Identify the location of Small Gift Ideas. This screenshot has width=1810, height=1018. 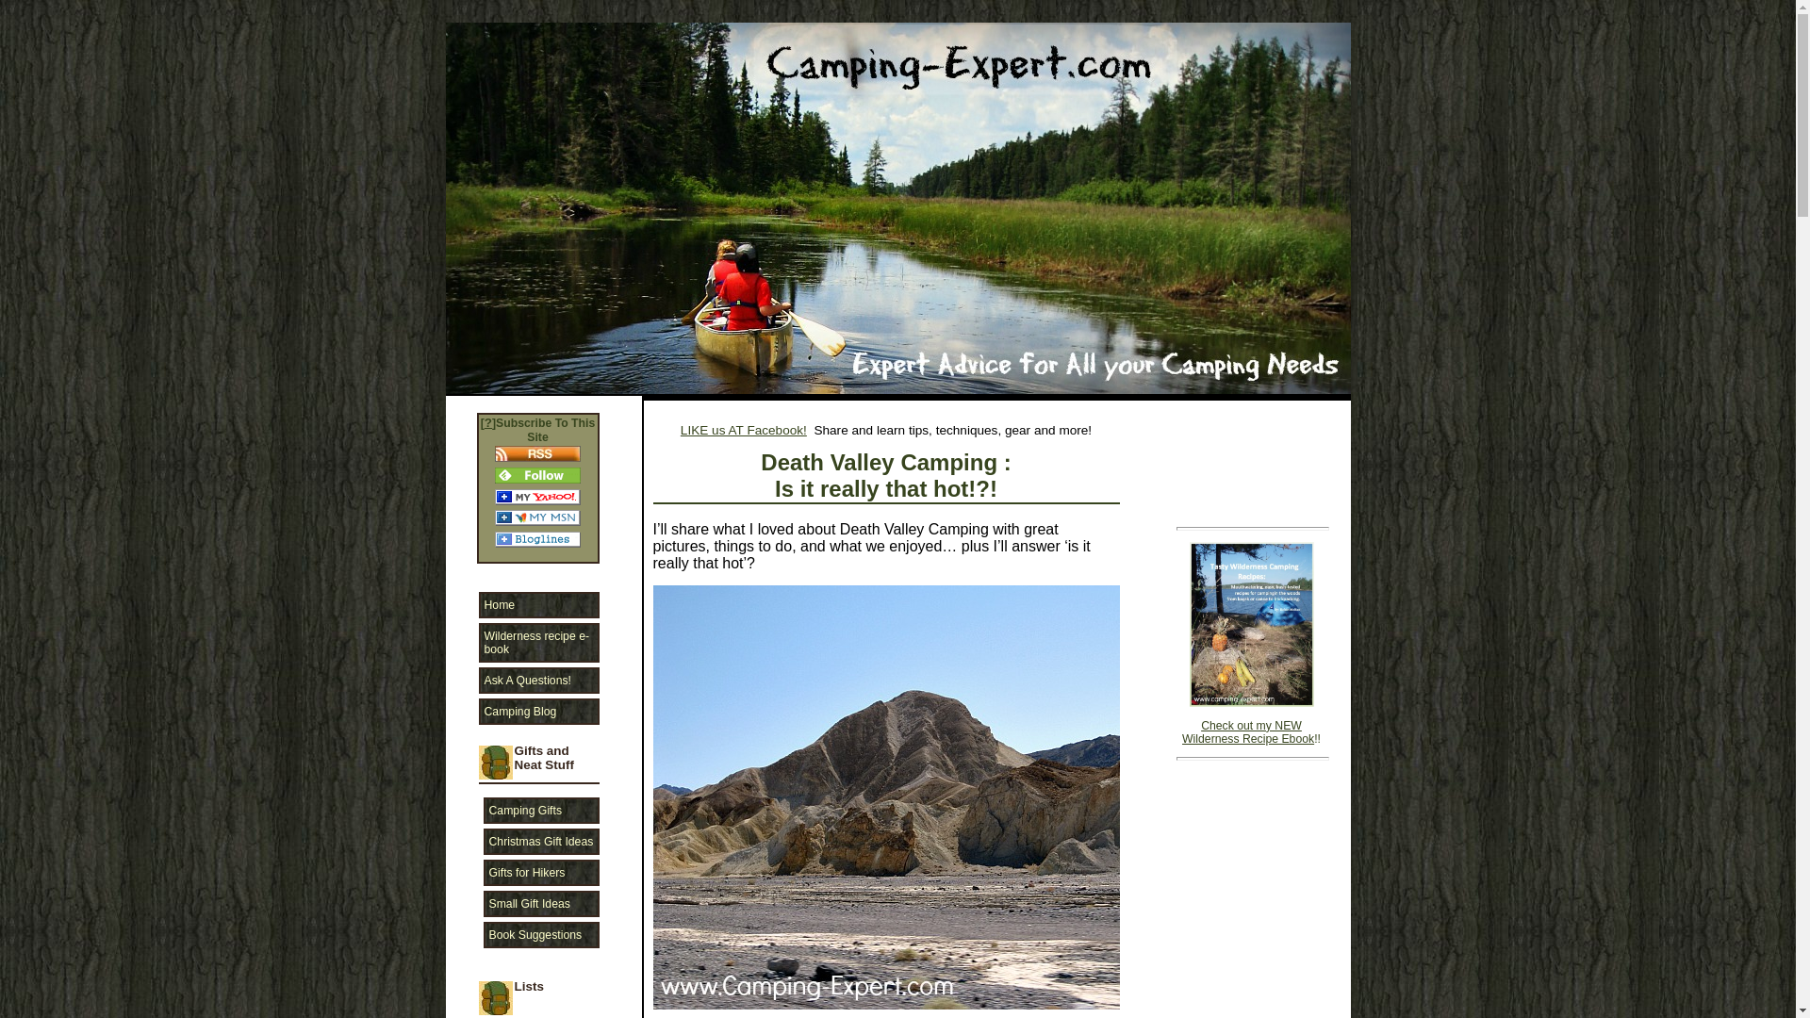
(541, 904).